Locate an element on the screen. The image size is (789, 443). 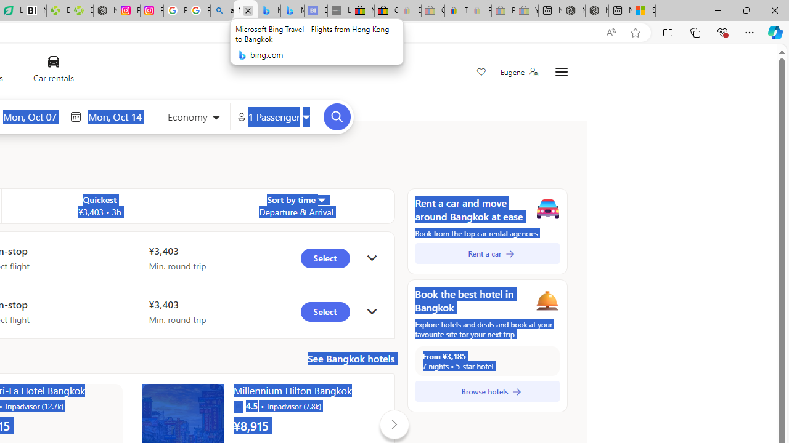
End date is located at coordinates (118, 116).